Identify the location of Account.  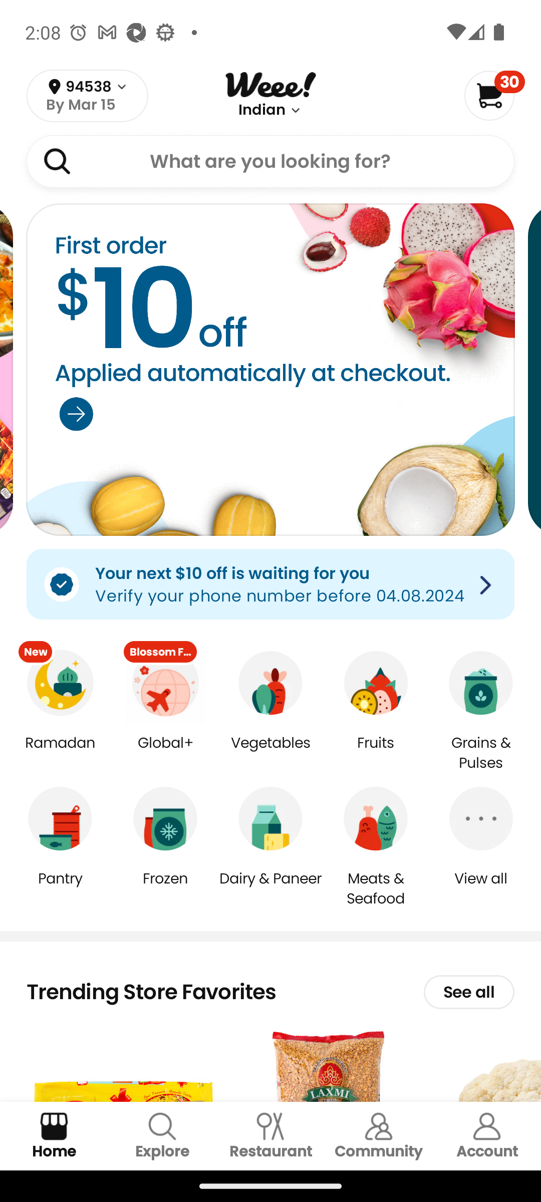
(487, 1136).